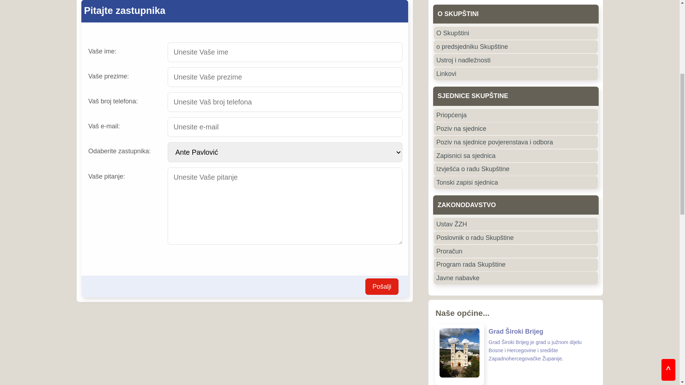 The height and width of the screenshot is (385, 685). What do you see at coordinates (412, 334) in the screenshot?
I see `Tonski zapisi sjednica` at bounding box center [412, 334].